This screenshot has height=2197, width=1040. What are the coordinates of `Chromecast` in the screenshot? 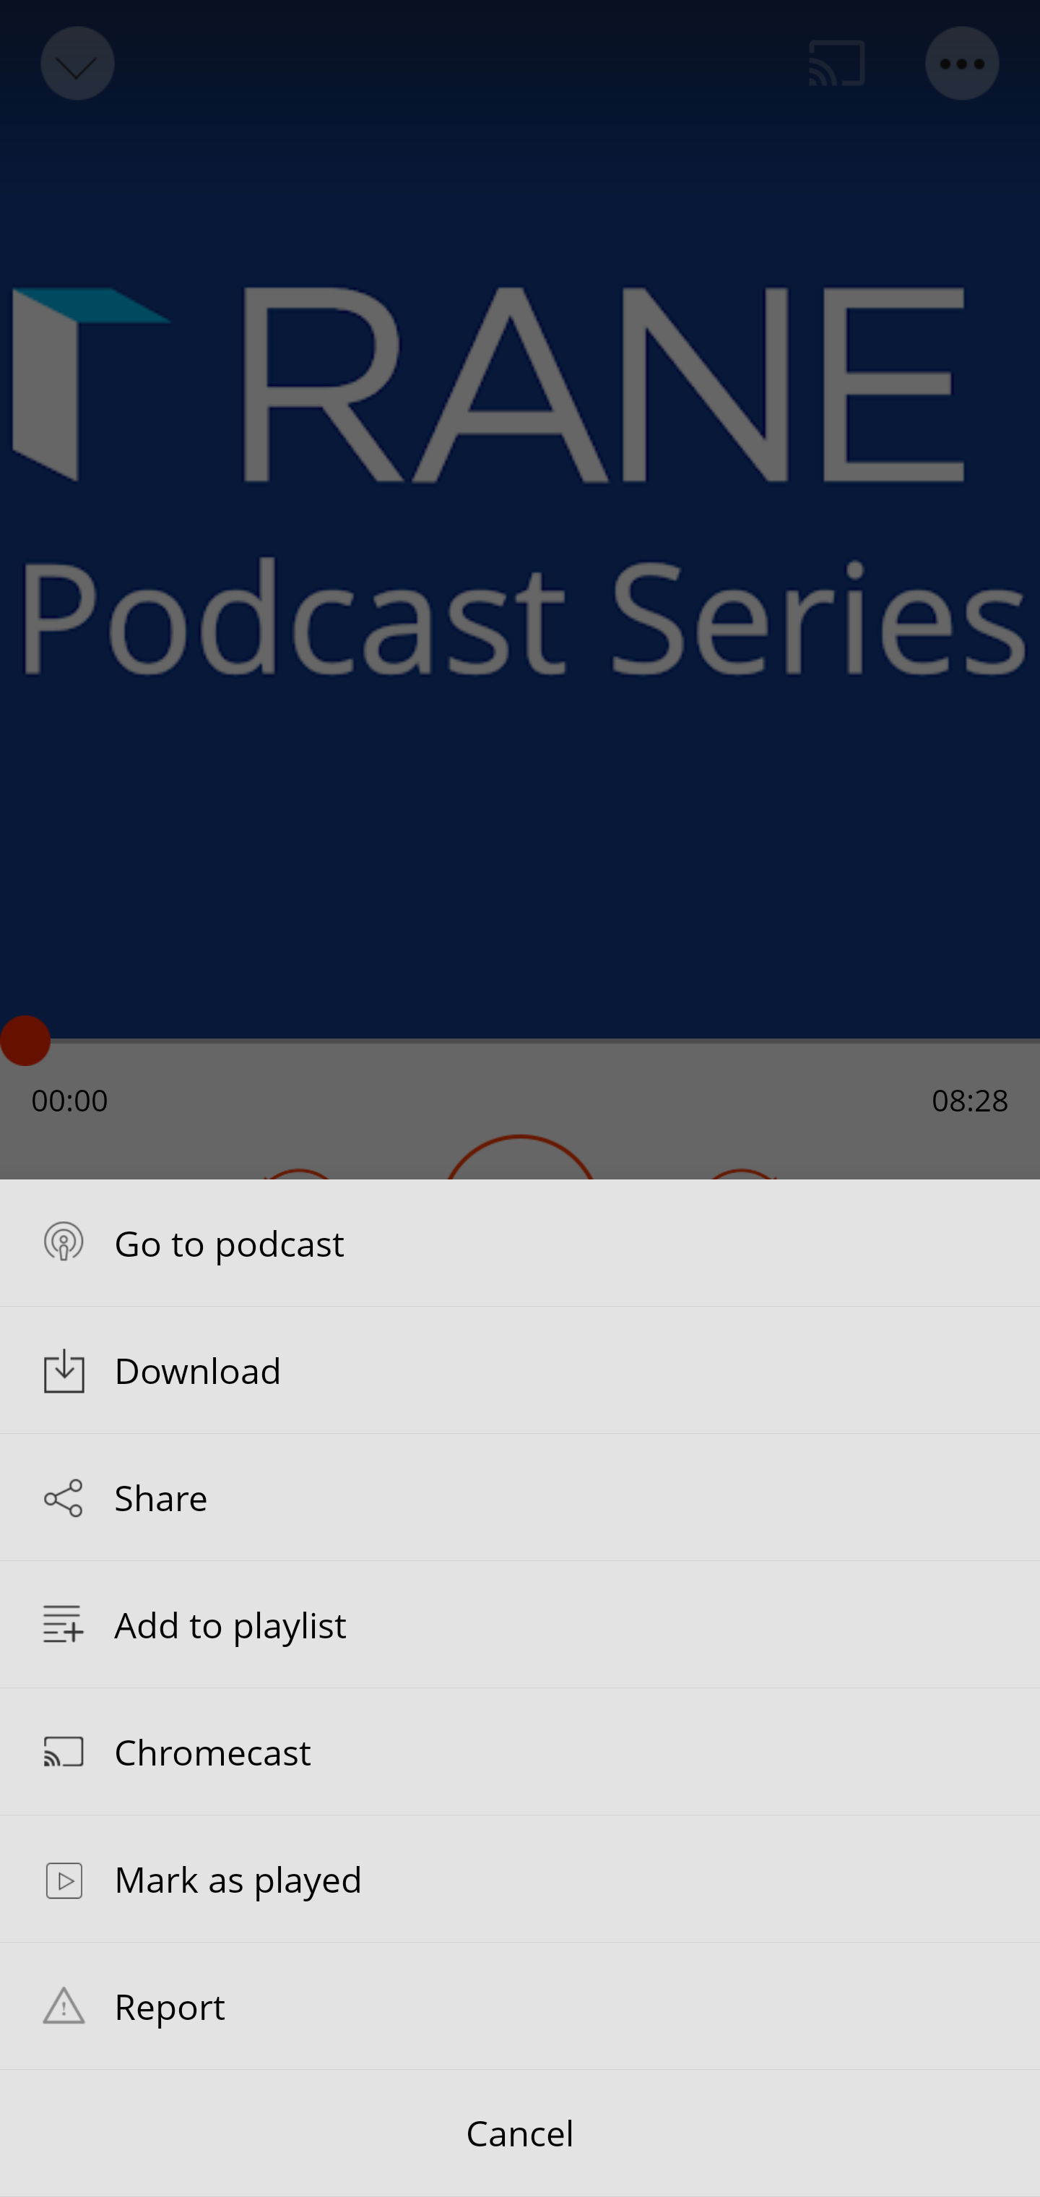 It's located at (520, 1750).